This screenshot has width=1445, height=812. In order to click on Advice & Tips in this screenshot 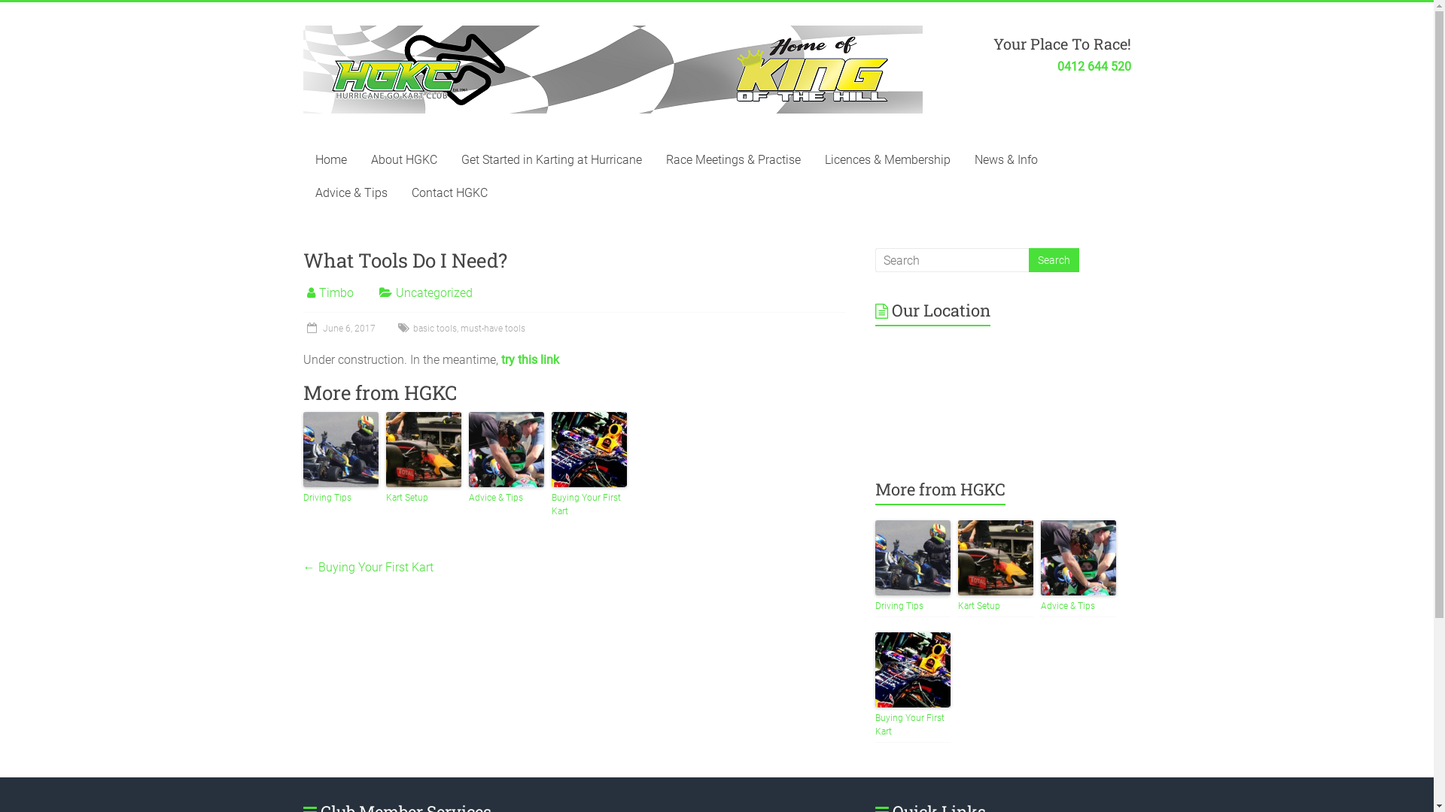, I will do `click(1078, 606)`.